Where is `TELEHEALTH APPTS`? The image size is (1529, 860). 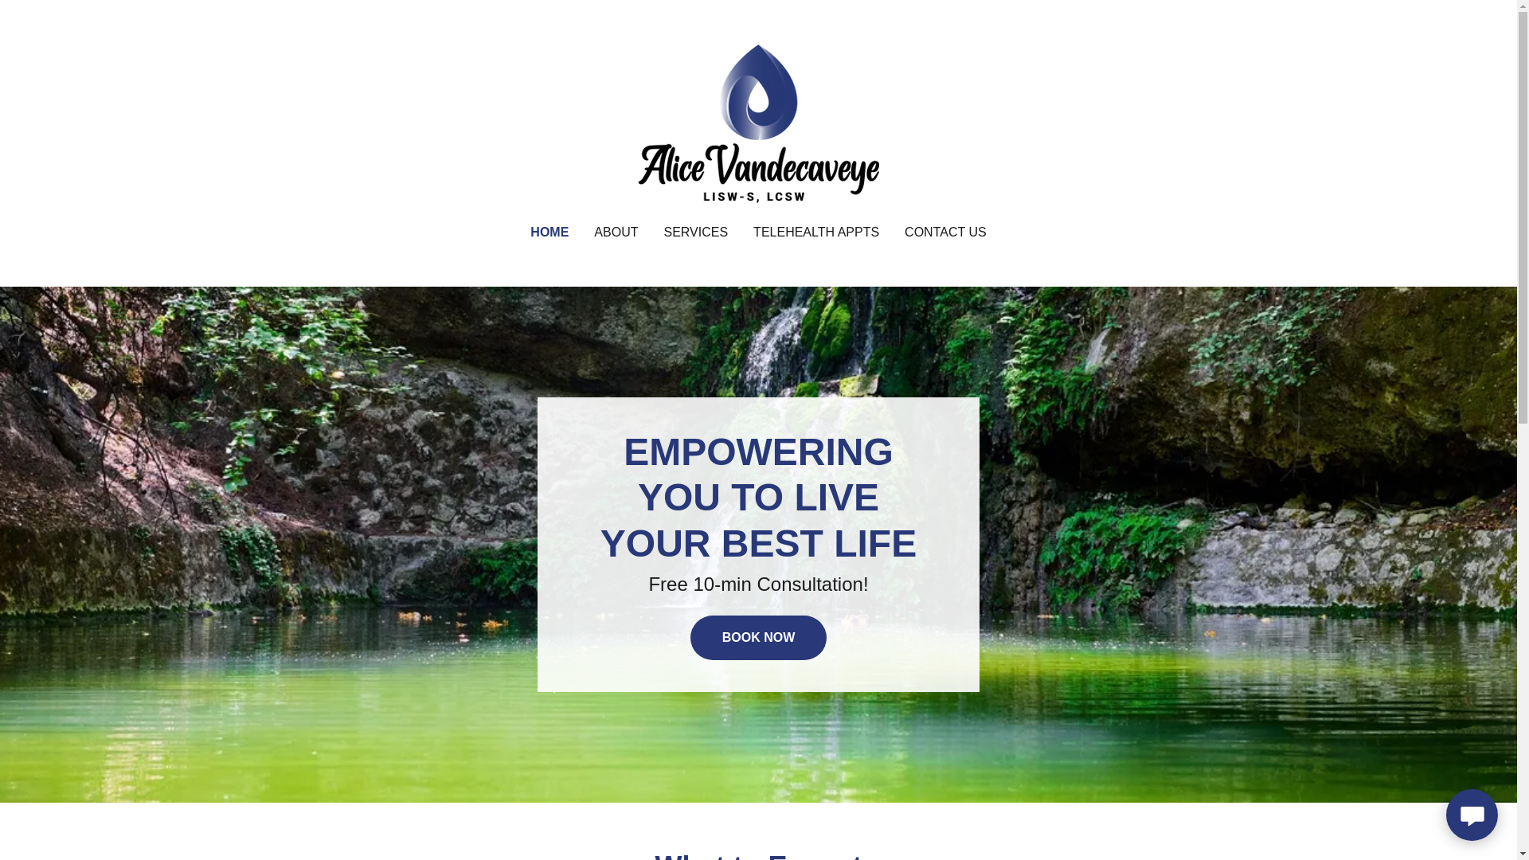 TELEHEALTH APPTS is located at coordinates (695, 233).